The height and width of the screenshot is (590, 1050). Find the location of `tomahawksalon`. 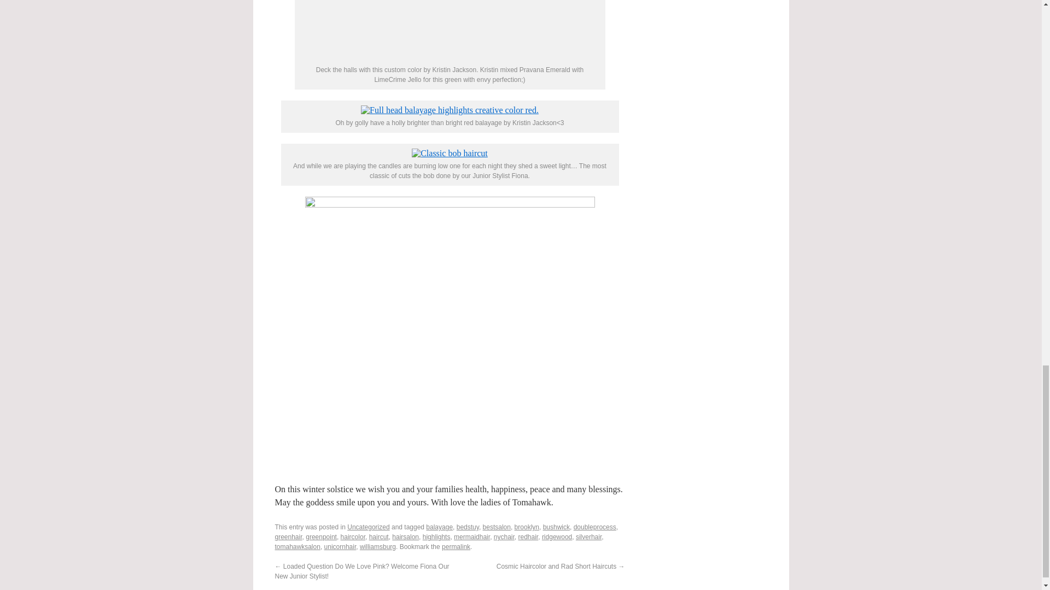

tomahawksalon is located at coordinates (297, 546).